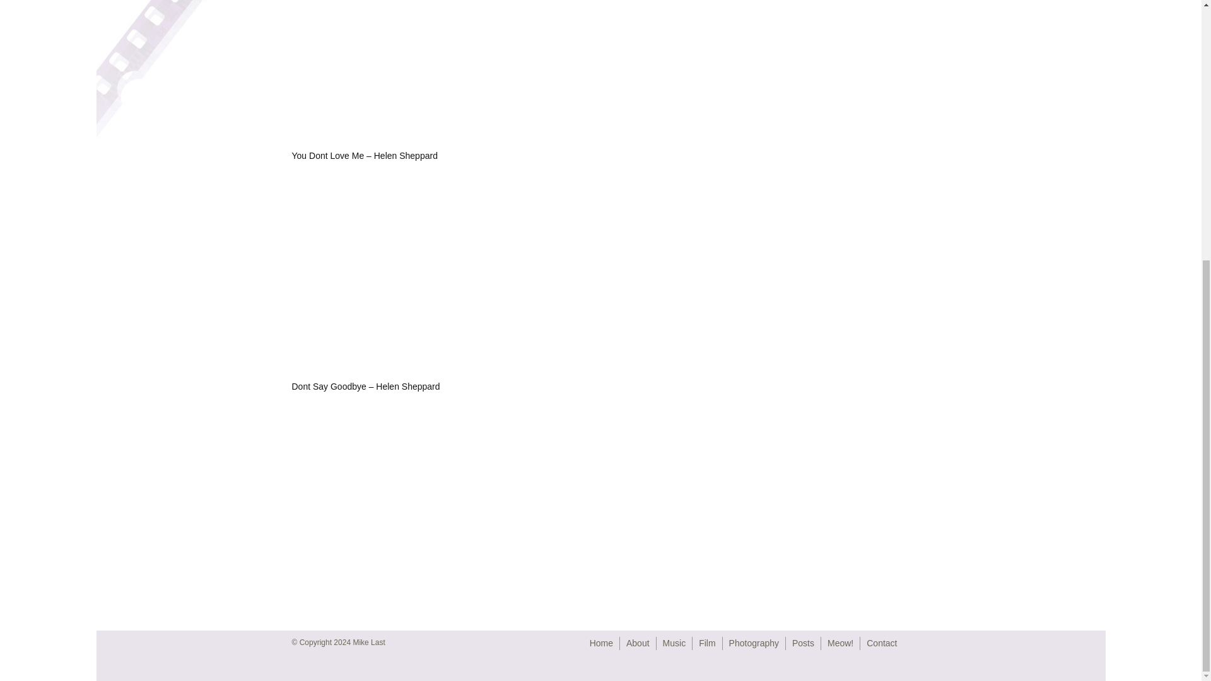 This screenshot has width=1211, height=681. What do you see at coordinates (802, 643) in the screenshot?
I see `Posts` at bounding box center [802, 643].